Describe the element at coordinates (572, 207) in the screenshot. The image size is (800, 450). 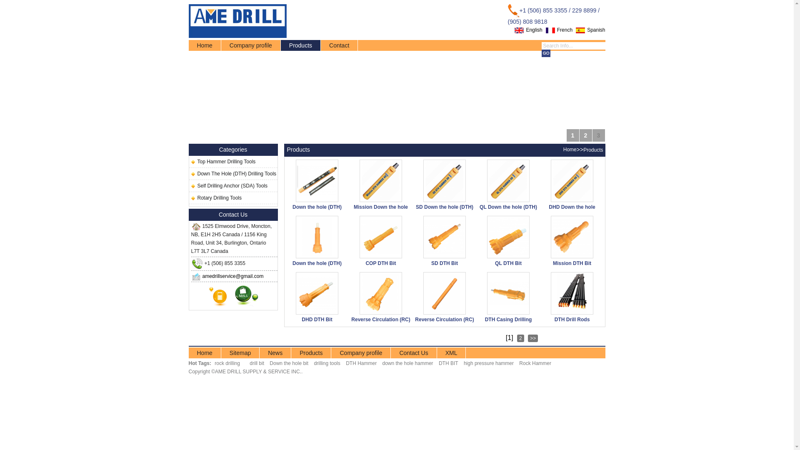
I see `DHD Down the hole (DTH) Hammers` at that location.